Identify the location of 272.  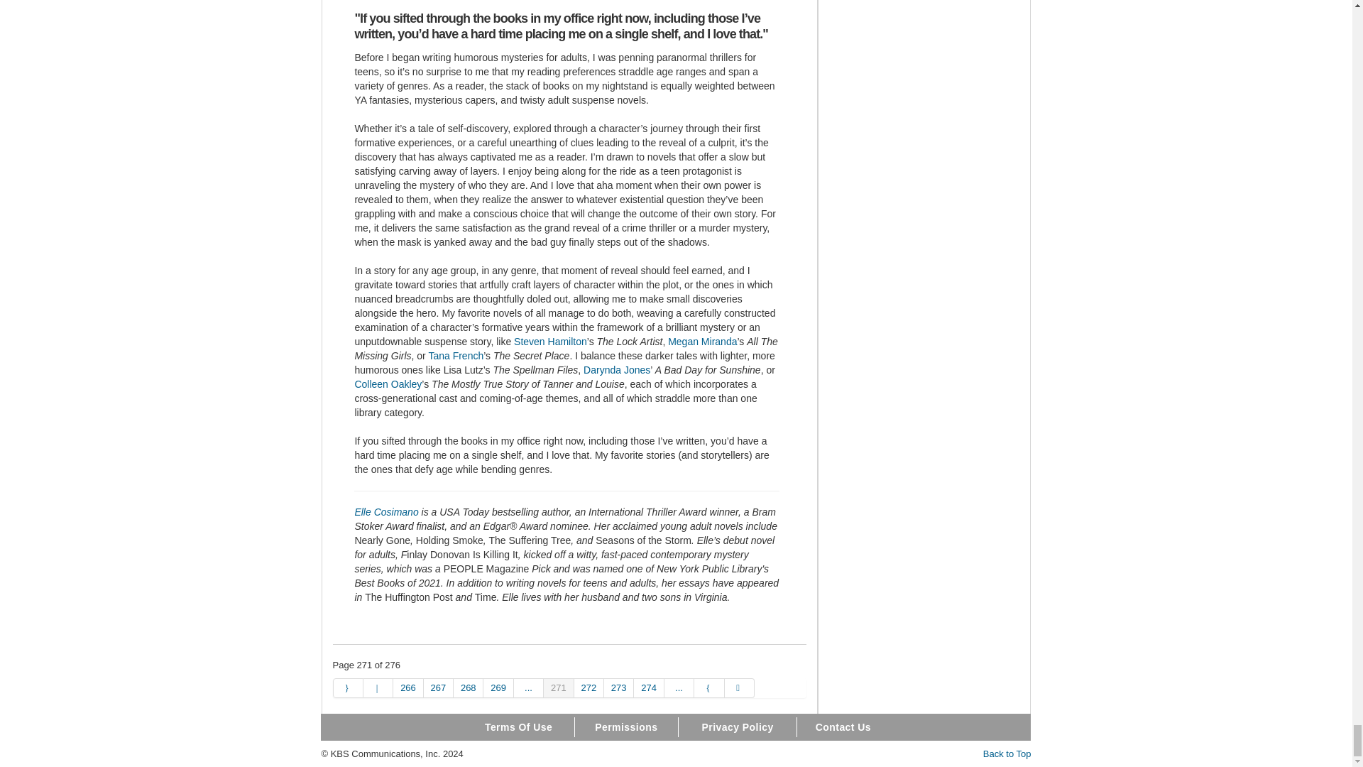
(589, 687).